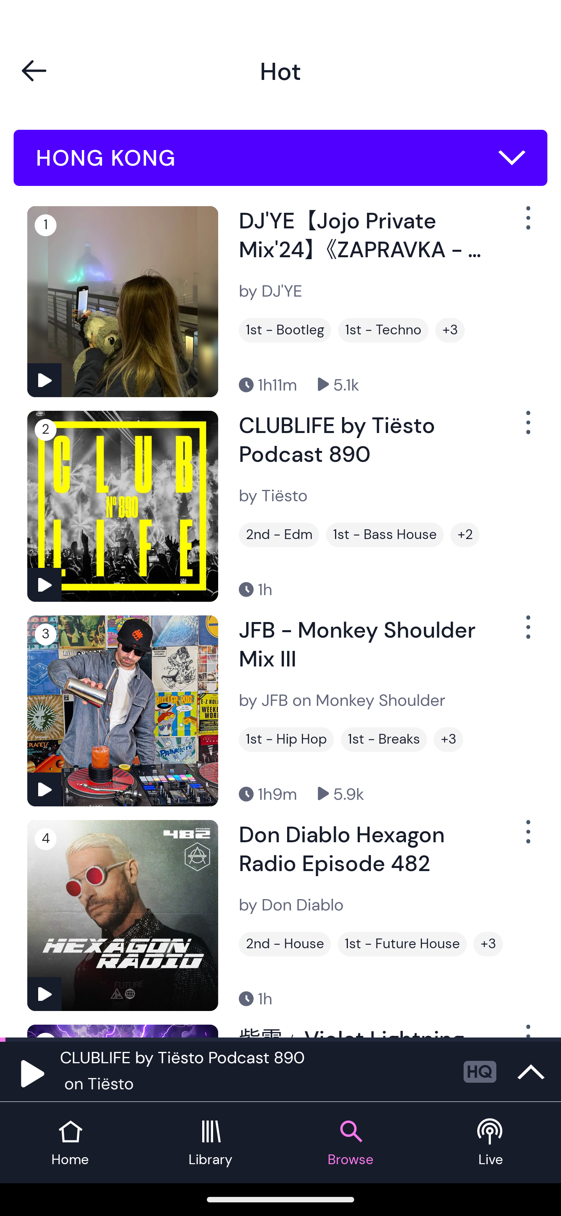 This screenshot has height=1216, width=561. Describe the element at coordinates (384, 739) in the screenshot. I see `1st - Breaks` at that location.